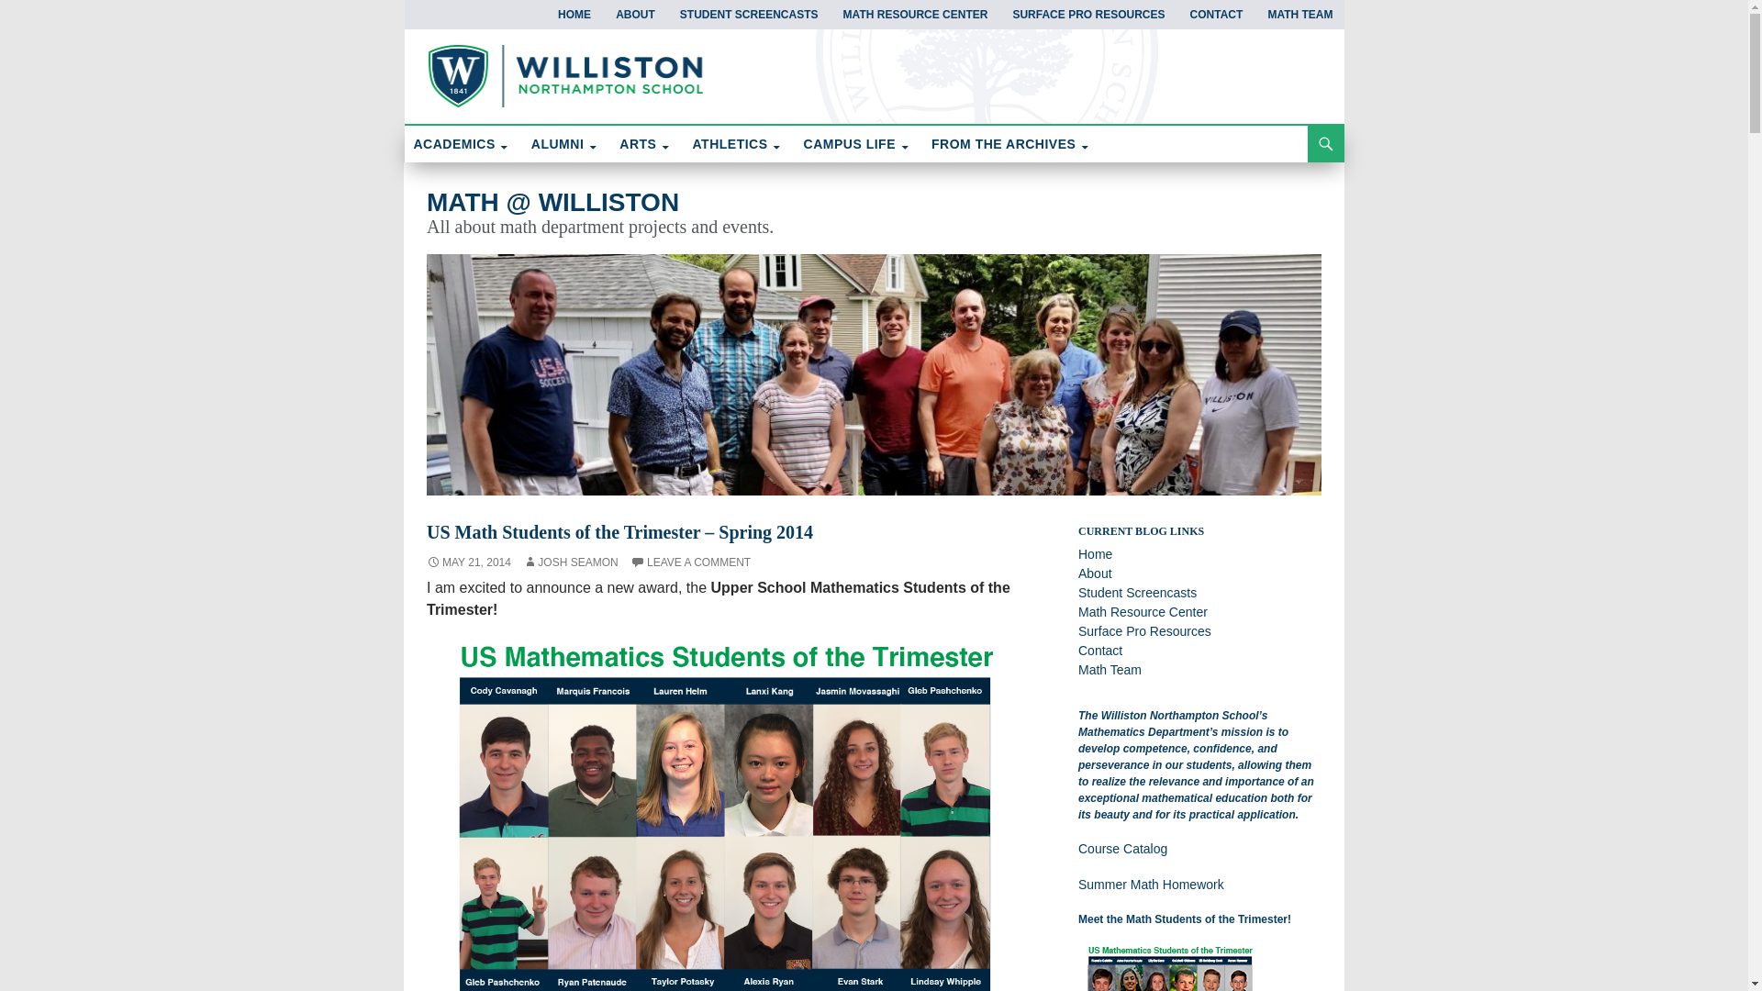 The height and width of the screenshot is (991, 1762). Describe the element at coordinates (1087, 15) in the screenshot. I see `SURFACE PRO RESOURCES` at that location.